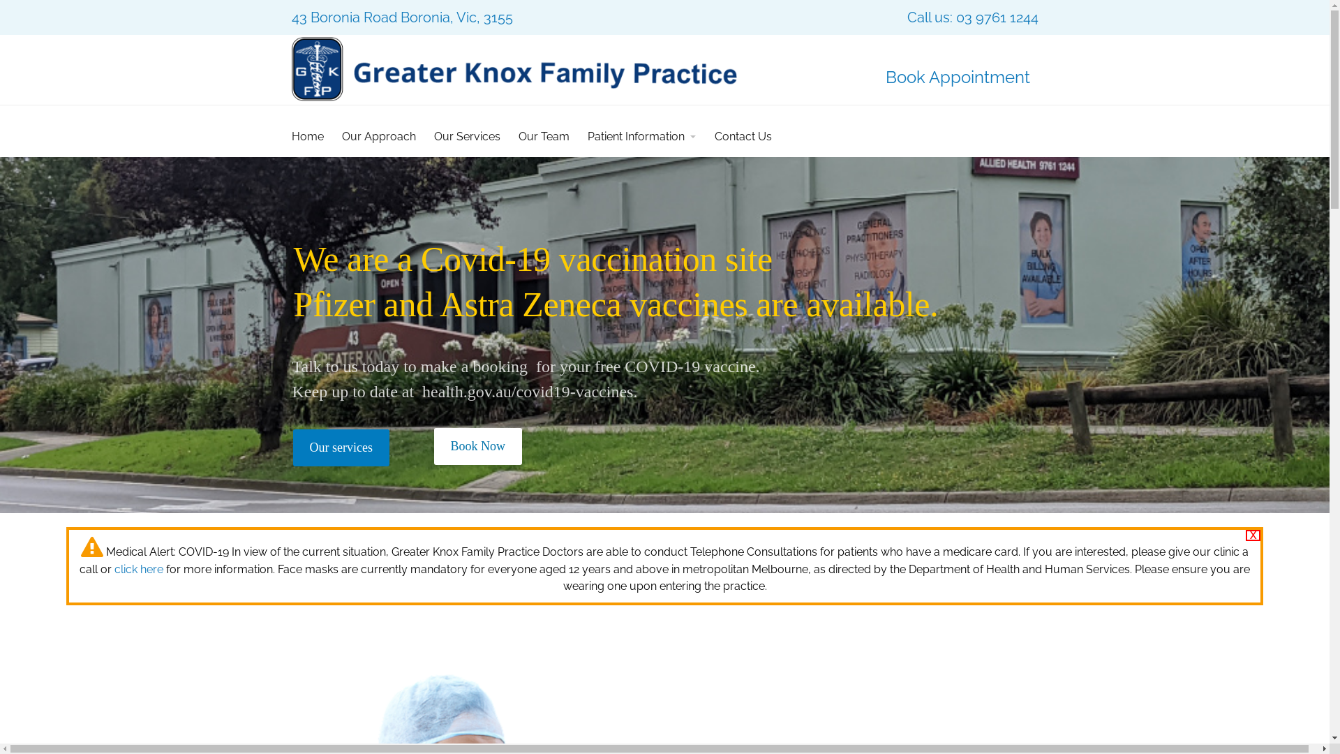 This screenshot has height=754, width=1340. I want to click on Patient Information, so click(641, 137).